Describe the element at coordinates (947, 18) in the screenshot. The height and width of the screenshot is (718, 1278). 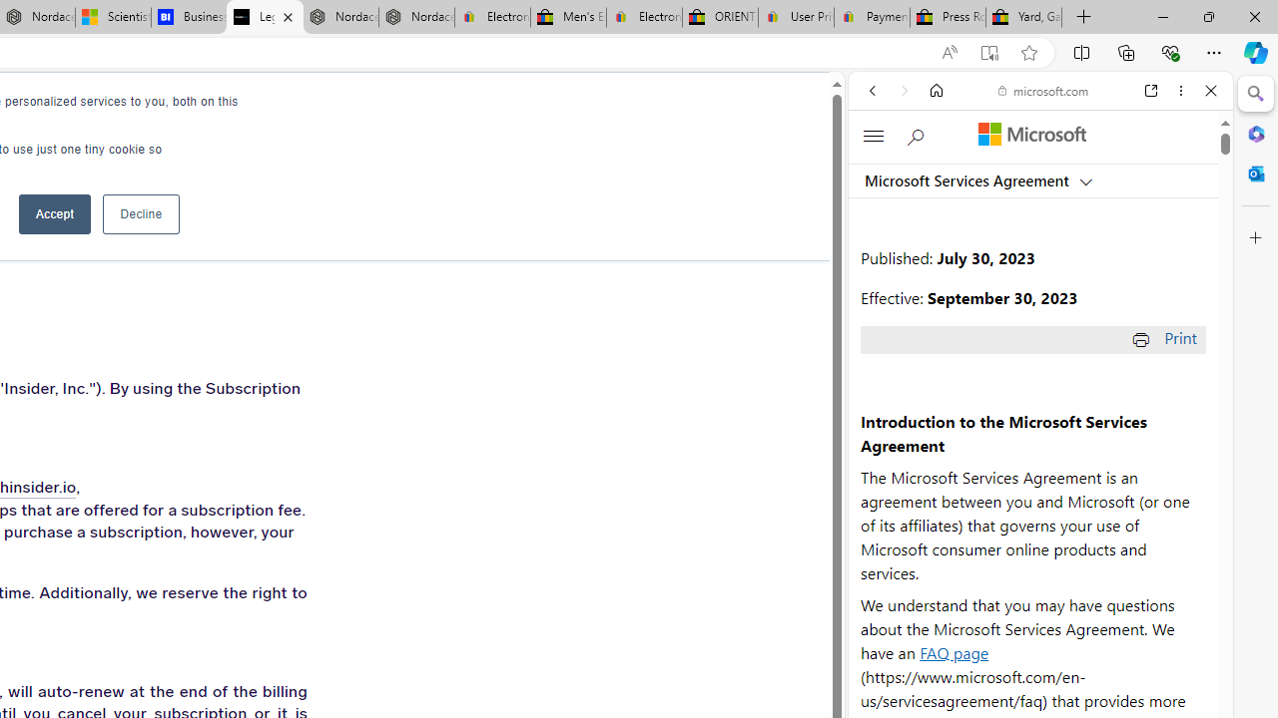
I see `Press Room - eBay Inc.` at that location.